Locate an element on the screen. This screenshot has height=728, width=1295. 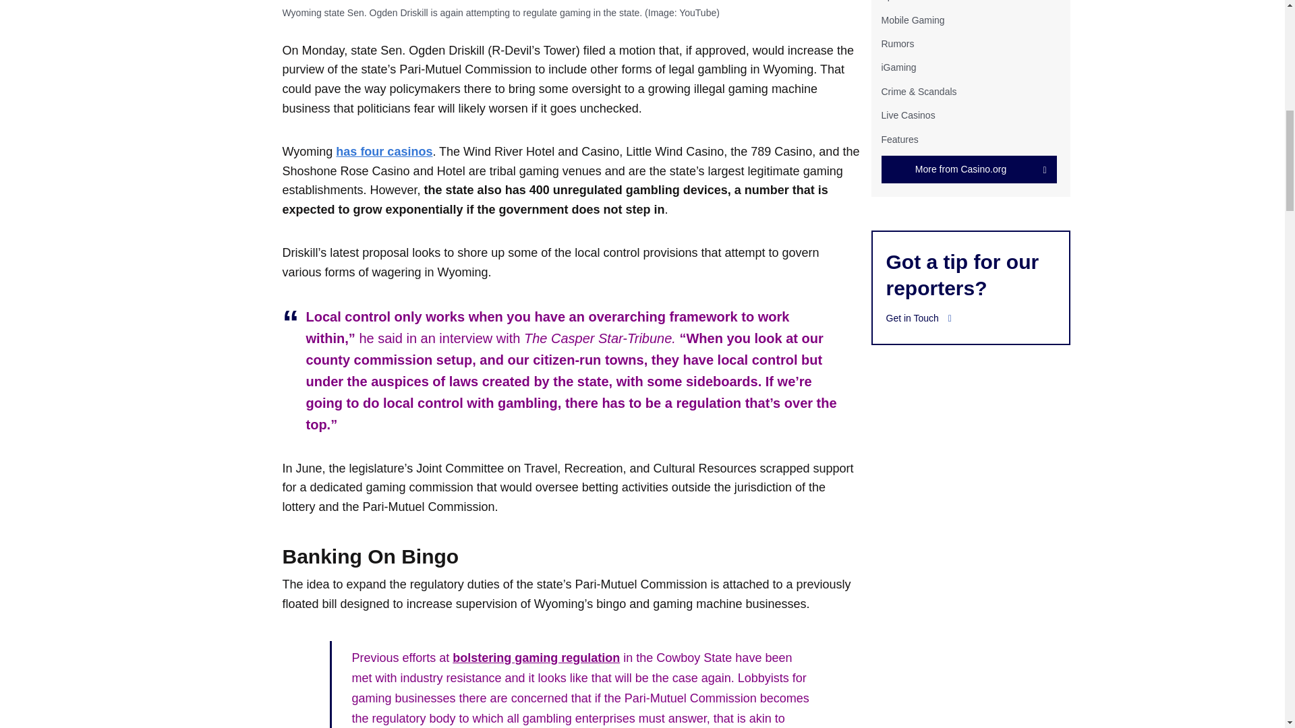
Features is located at coordinates (899, 138).